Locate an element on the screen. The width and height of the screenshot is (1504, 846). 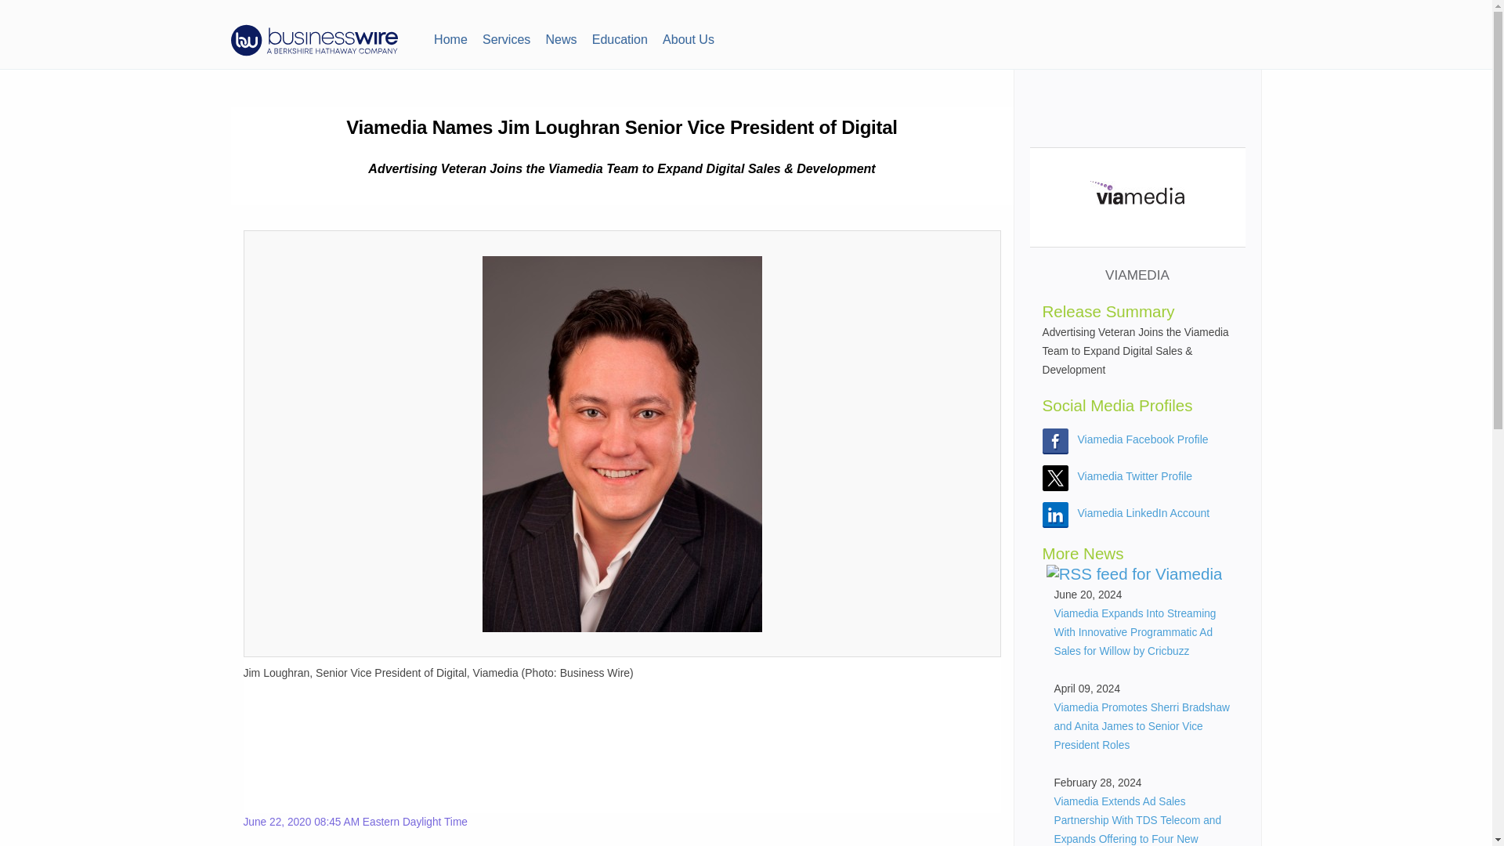
Viamedia LinkedIn Account is located at coordinates (1144, 512).